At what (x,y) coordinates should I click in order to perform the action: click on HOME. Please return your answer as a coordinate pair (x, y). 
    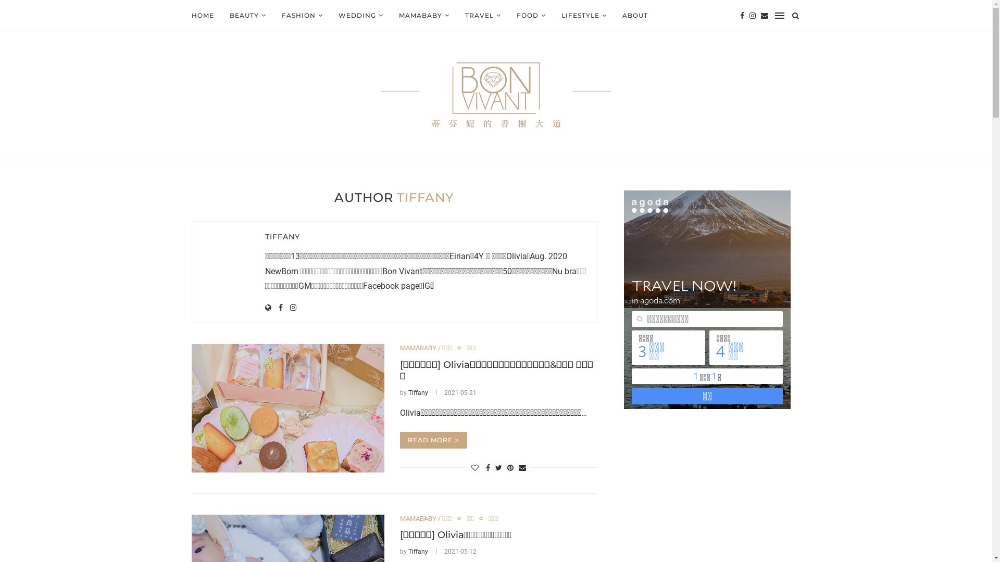
    Looking at the image, I should click on (203, 16).